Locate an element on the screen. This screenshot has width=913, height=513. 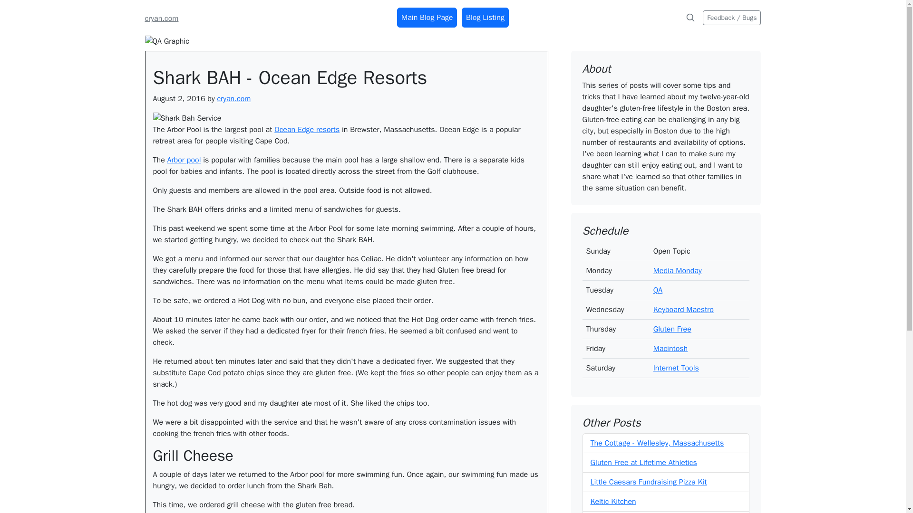
The Cottage - Wellesley, Massachusetts is located at coordinates (657, 443).